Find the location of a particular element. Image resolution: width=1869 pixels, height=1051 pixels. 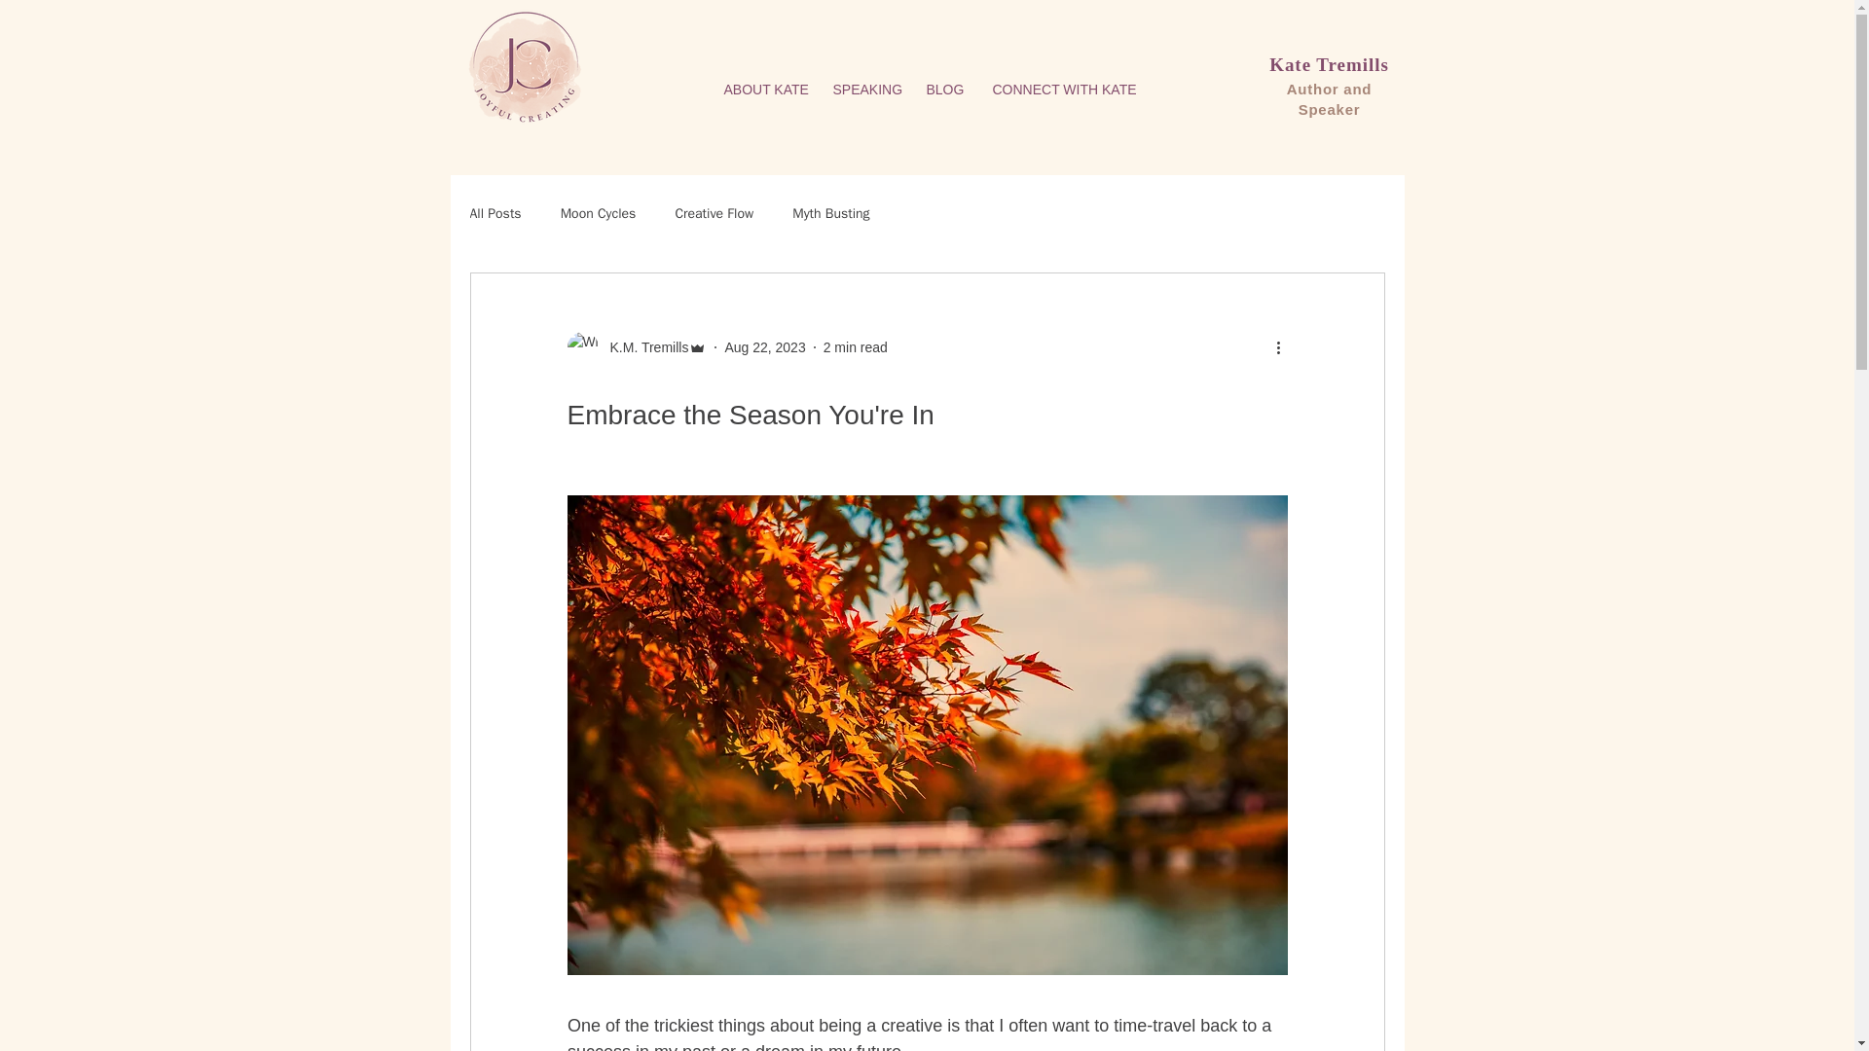

Moon Cycles is located at coordinates (599, 213).